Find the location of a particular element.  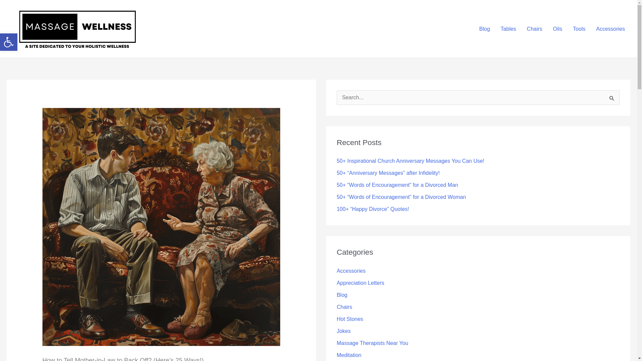

Accessories is located at coordinates (611, 29).